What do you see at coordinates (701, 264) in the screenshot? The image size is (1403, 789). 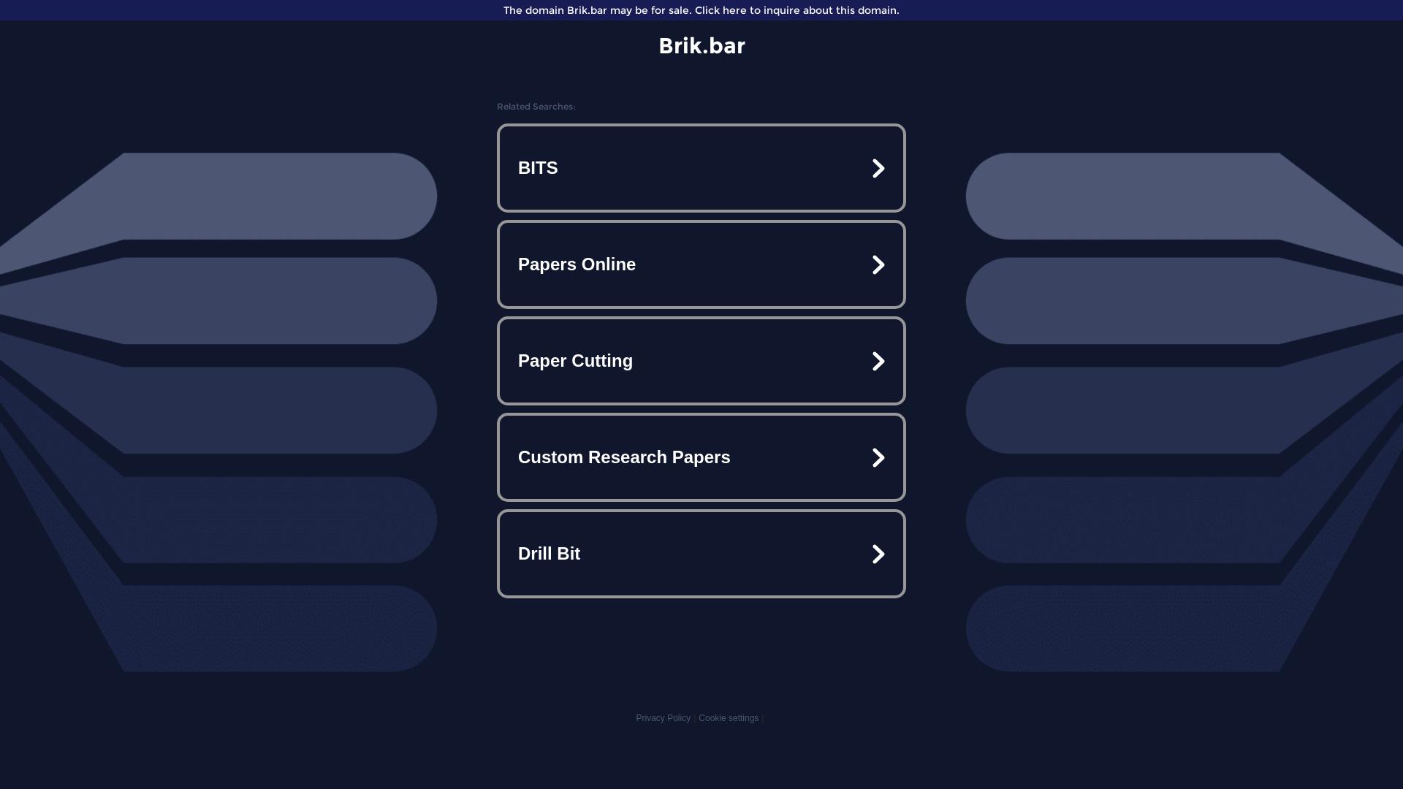 I see `Papers Online` at bounding box center [701, 264].